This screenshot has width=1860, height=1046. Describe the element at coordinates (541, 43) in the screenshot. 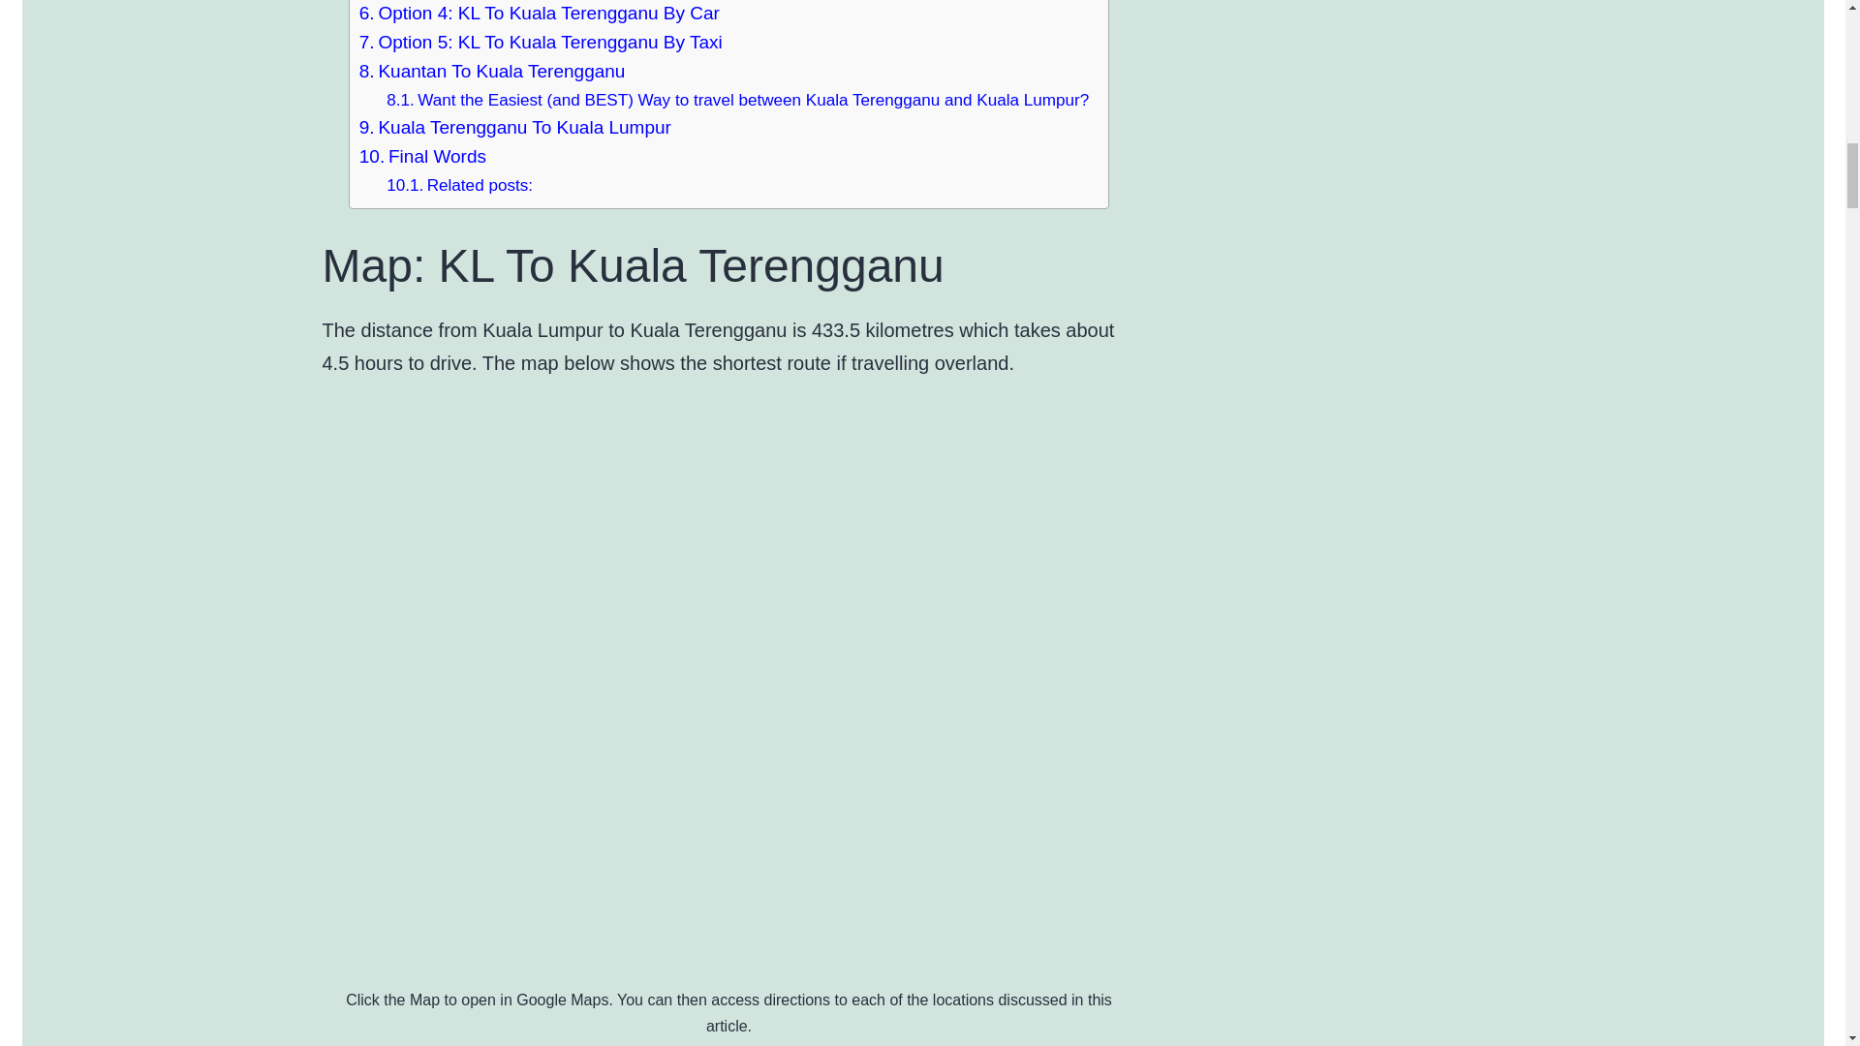

I see `Option 5: KL To Kuala Terengganu By Taxi` at that location.